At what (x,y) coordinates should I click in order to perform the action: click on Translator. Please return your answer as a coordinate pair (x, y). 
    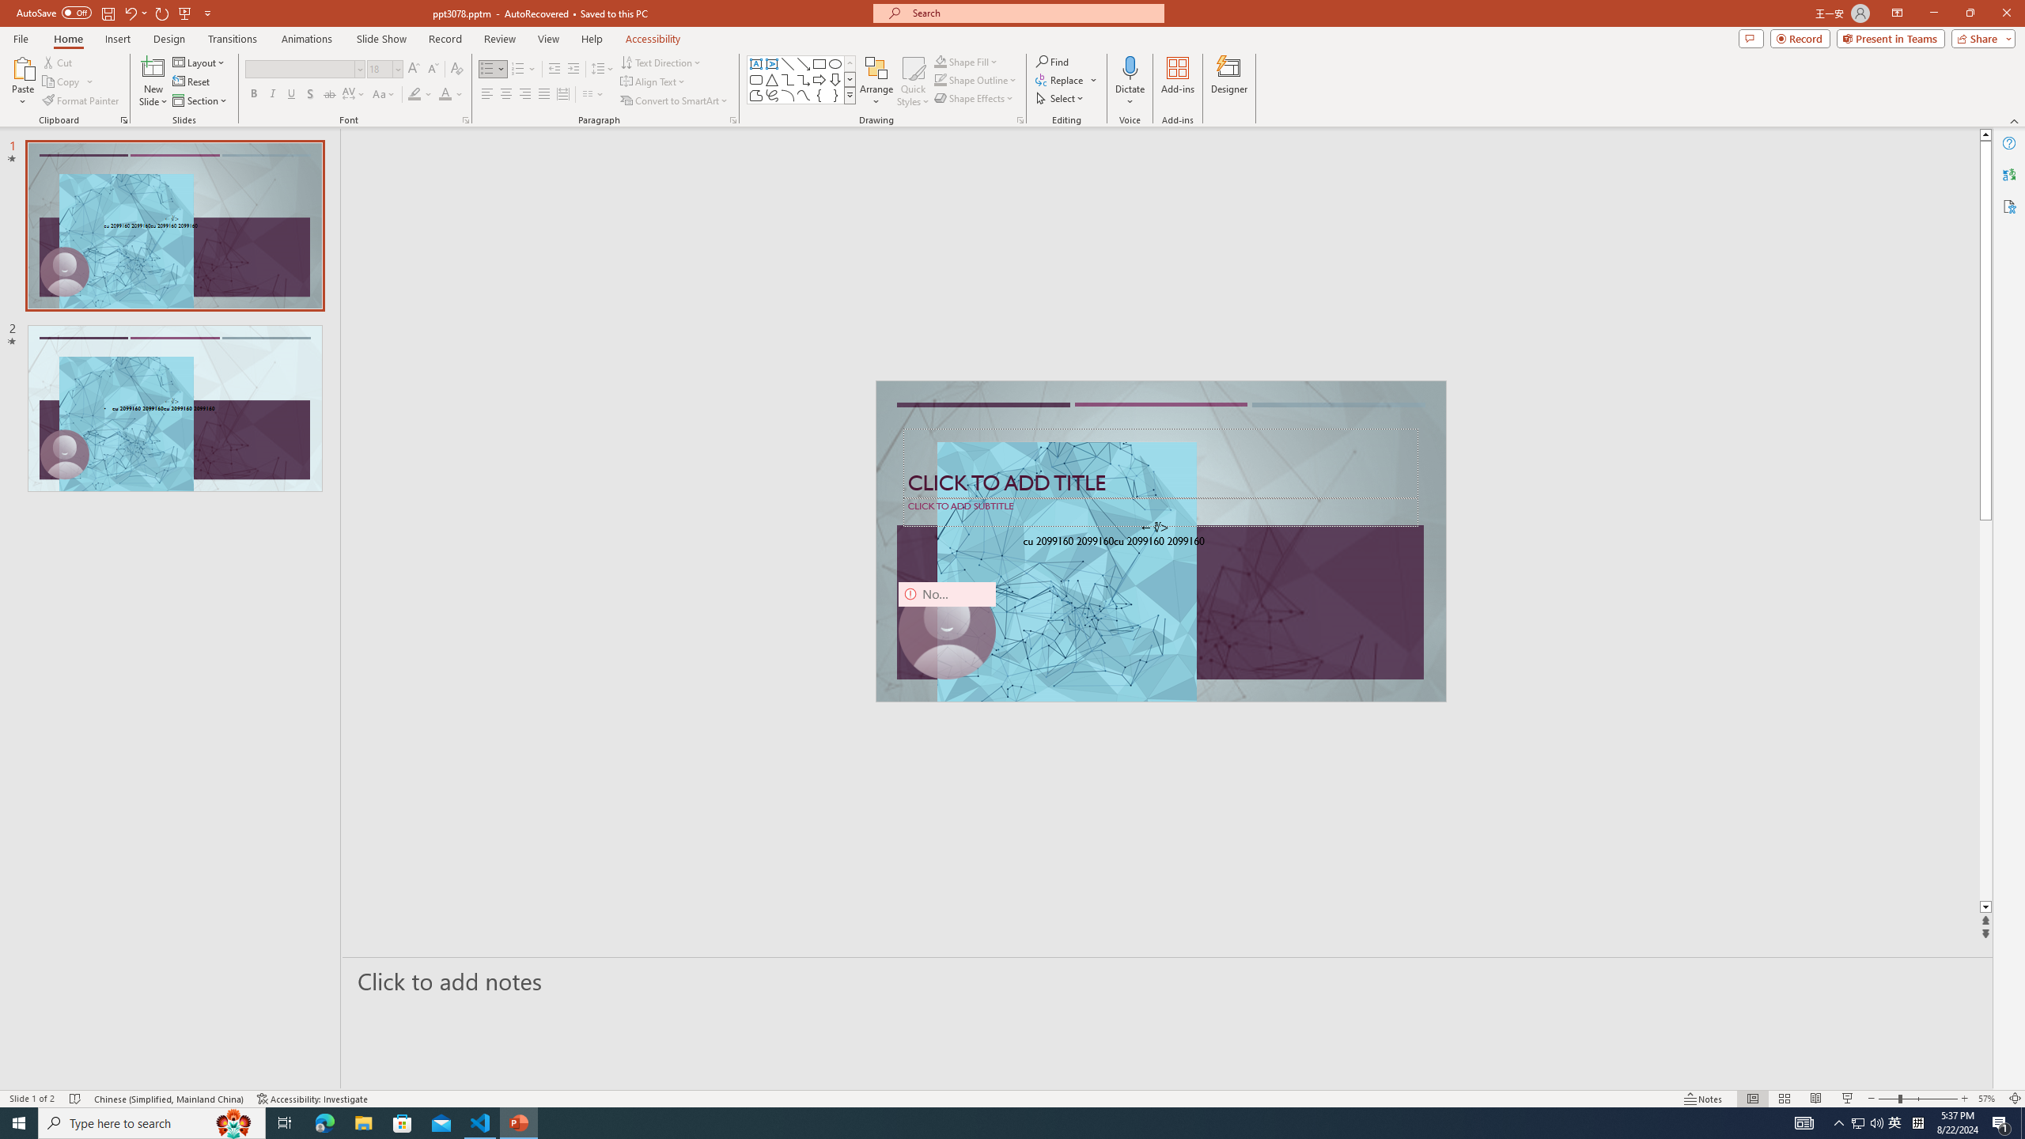
    Looking at the image, I should click on (2009, 174).